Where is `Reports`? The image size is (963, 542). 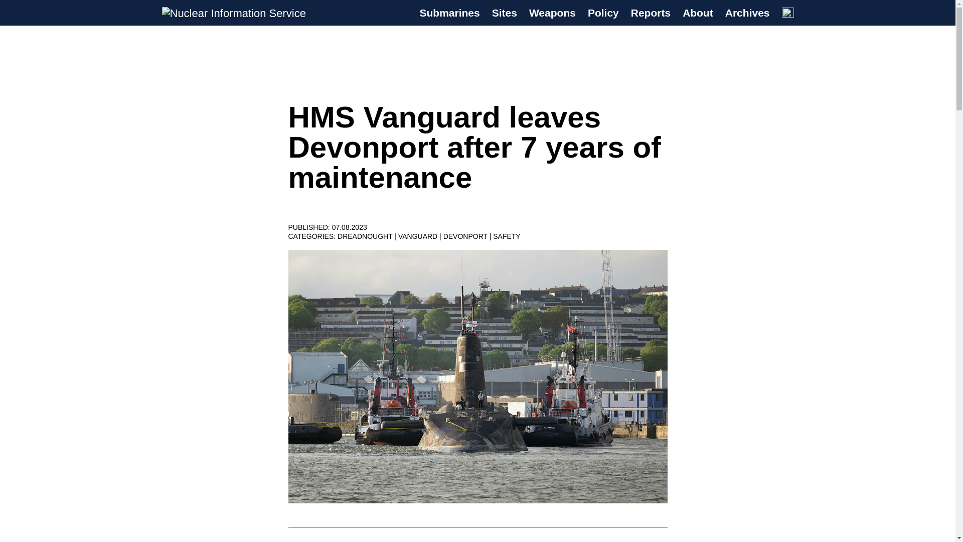
Reports is located at coordinates (650, 13).